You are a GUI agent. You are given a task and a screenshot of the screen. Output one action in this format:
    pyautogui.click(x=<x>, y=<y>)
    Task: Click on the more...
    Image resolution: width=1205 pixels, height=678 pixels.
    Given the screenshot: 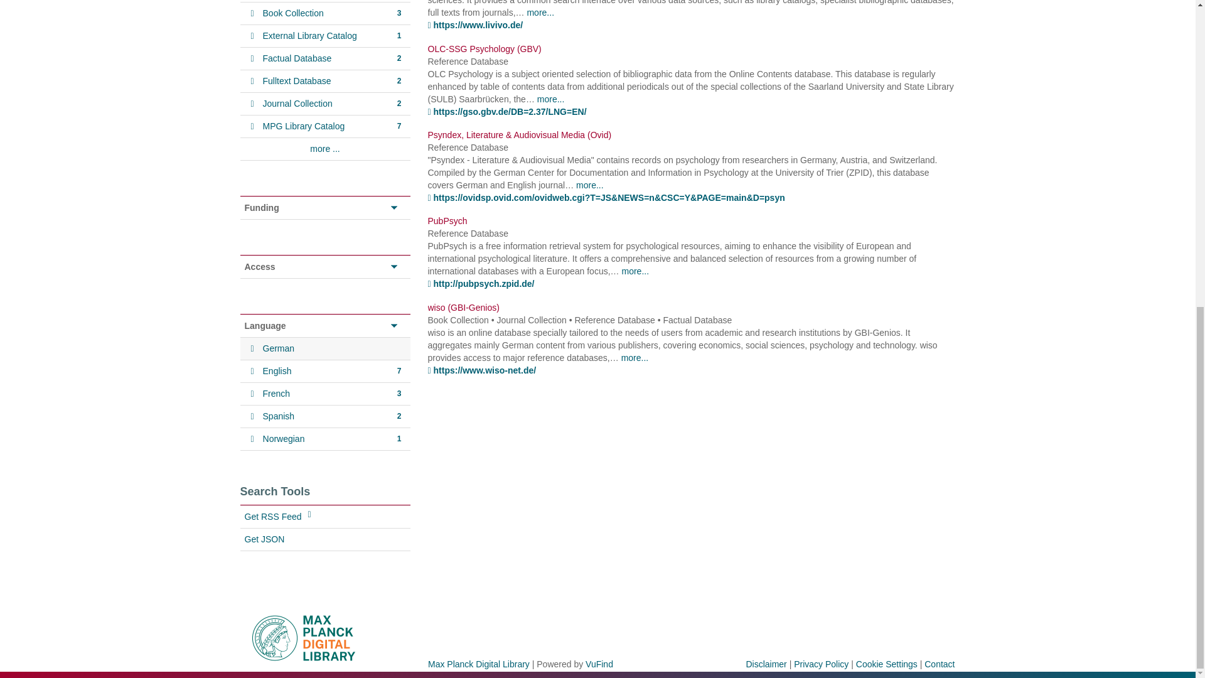 What is the action you would take?
    pyautogui.click(x=635, y=357)
    